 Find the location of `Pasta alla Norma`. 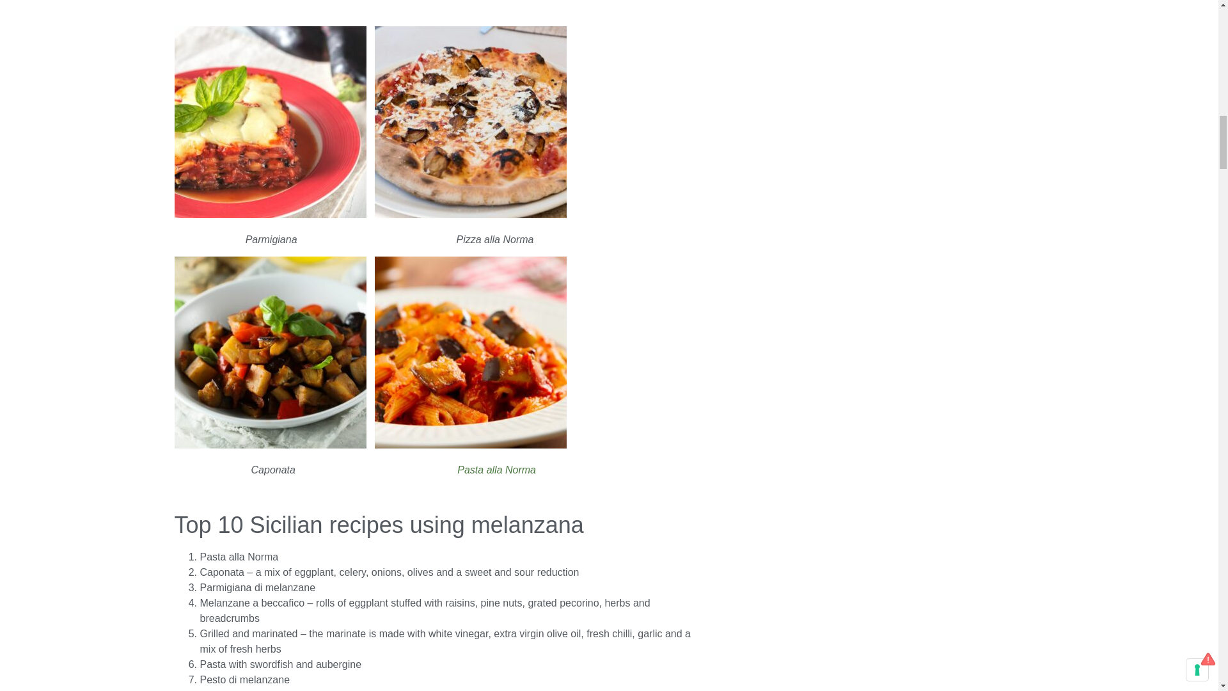

Pasta alla Norma is located at coordinates (496, 470).